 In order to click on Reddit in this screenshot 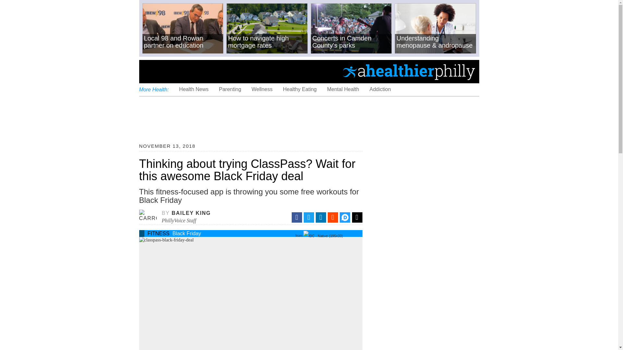, I will do `click(333, 217)`.